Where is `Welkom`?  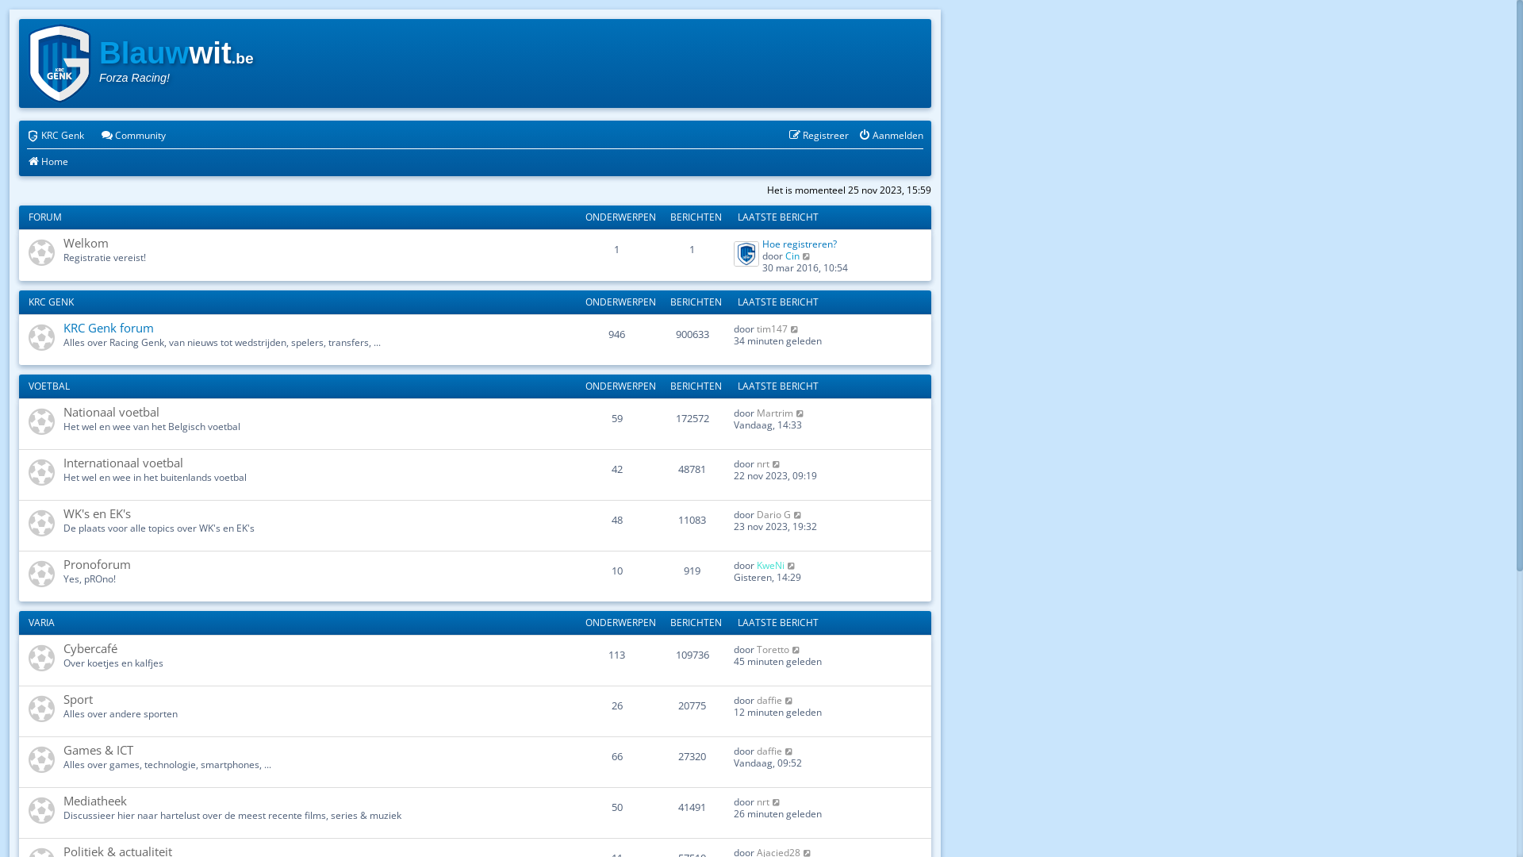
Welkom is located at coordinates (86, 243).